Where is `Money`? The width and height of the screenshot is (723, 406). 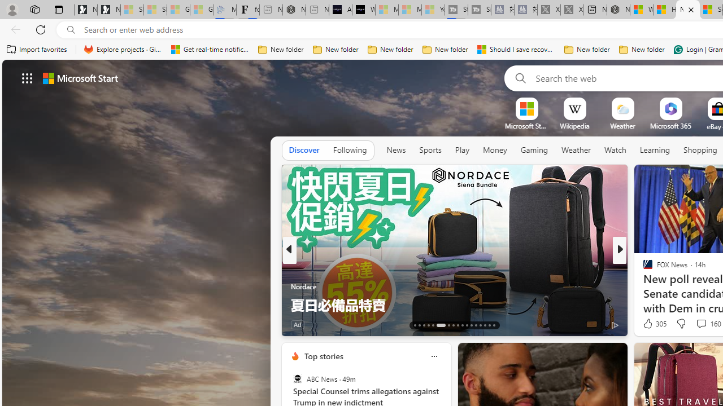
Money is located at coordinates (495, 150).